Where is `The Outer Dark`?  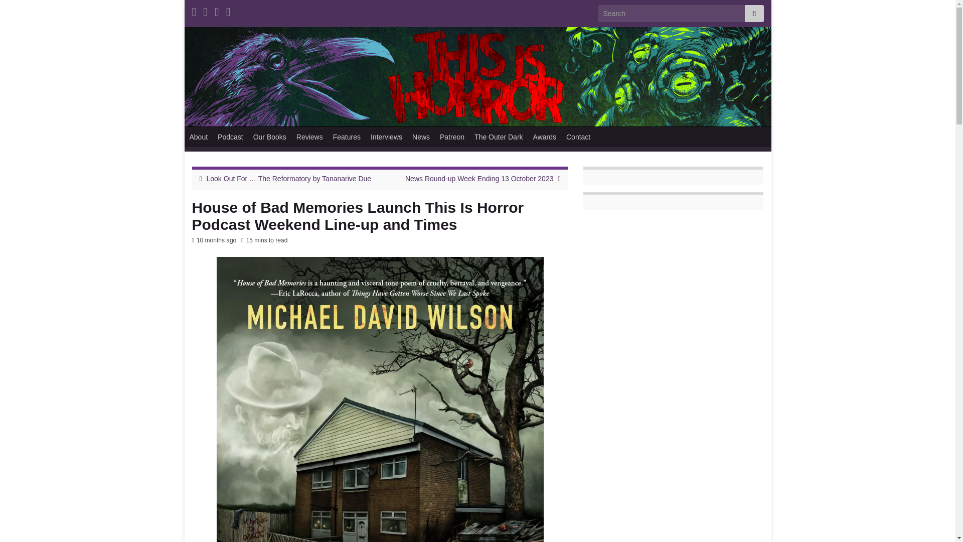 The Outer Dark is located at coordinates (499, 137).